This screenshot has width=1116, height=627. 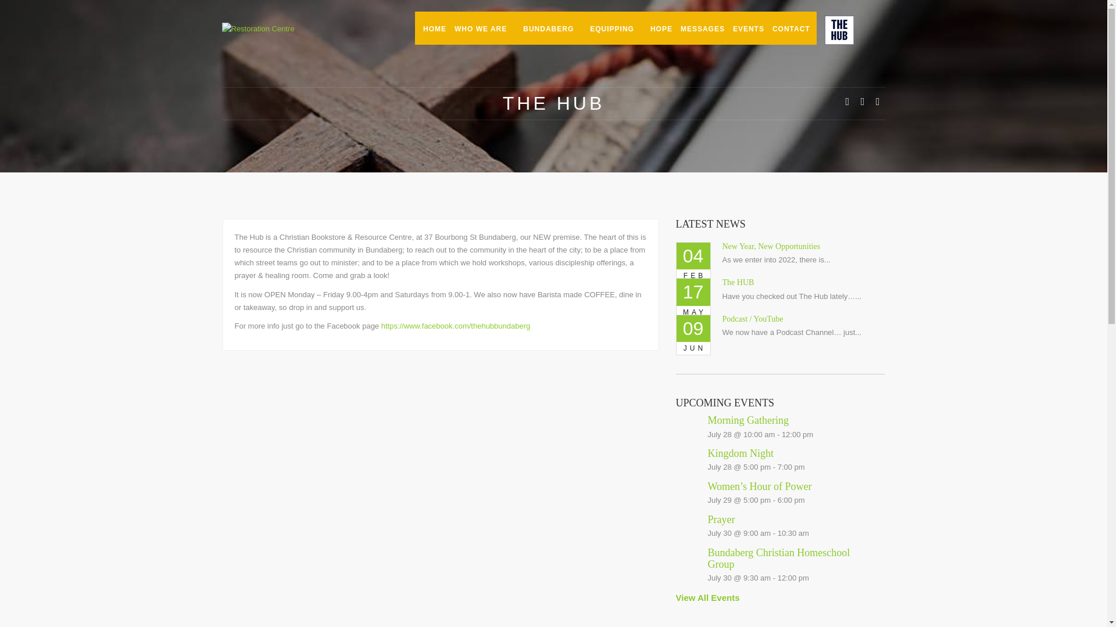 What do you see at coordinates (657, 28) in the screenshot?
I see `HOPE` at bounding box center [657, 28].